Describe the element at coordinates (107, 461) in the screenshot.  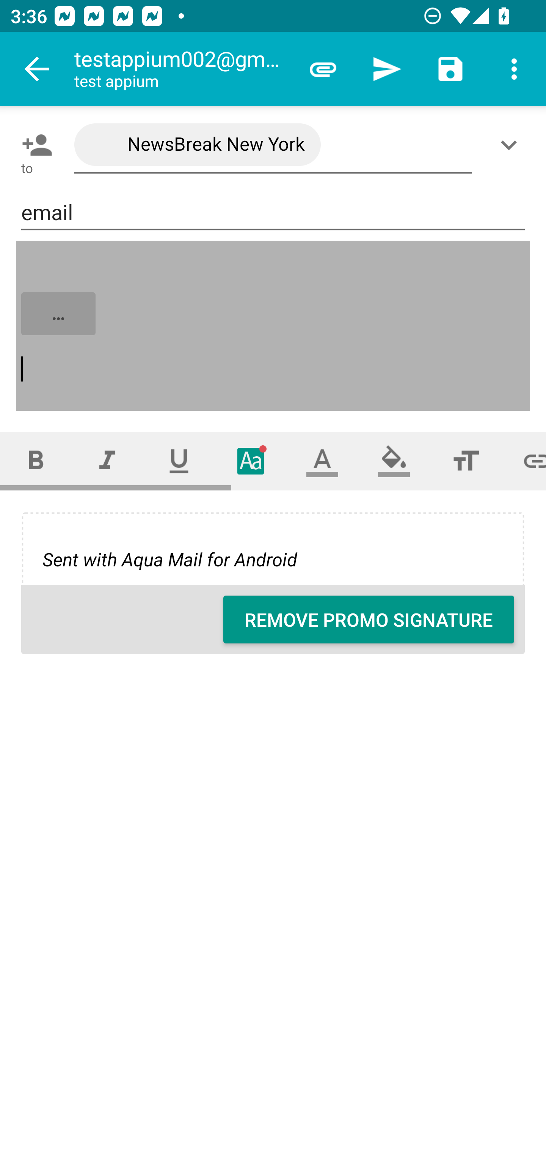
I see `Italic` at that location.